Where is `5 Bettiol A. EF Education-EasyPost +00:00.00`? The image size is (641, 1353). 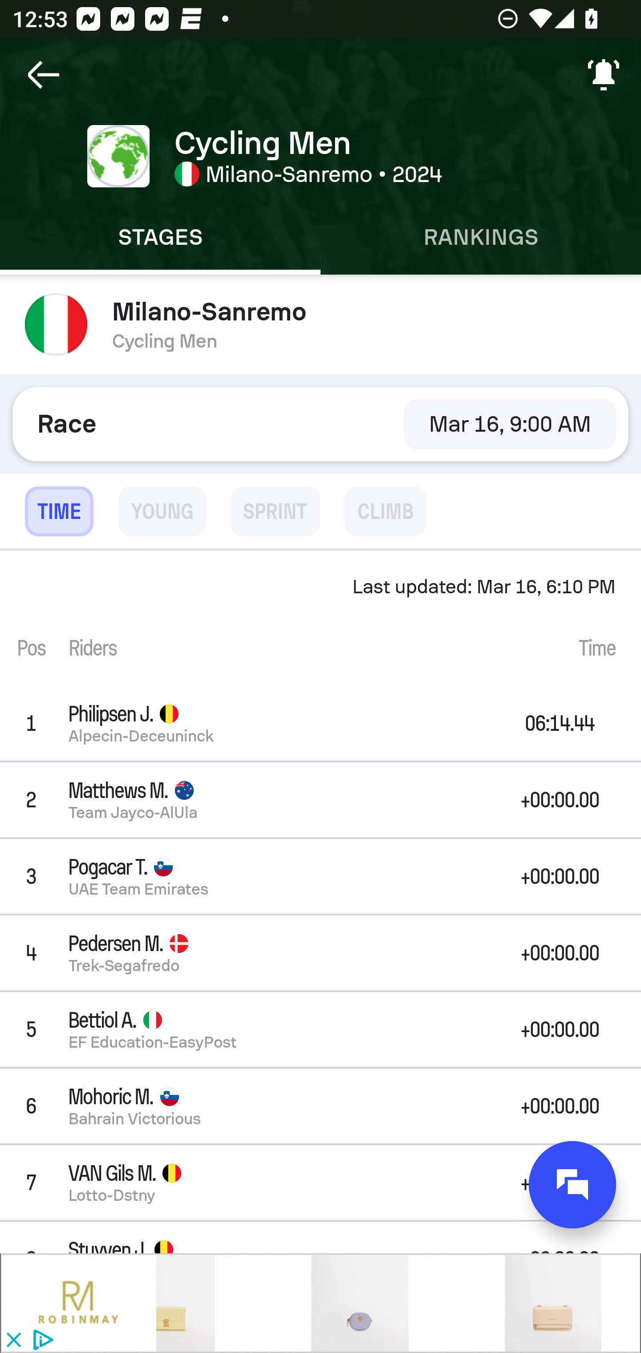 5 Bettiol A. EF Education-EasyPost +00:00.00 is located at coordinates (320, 1029).